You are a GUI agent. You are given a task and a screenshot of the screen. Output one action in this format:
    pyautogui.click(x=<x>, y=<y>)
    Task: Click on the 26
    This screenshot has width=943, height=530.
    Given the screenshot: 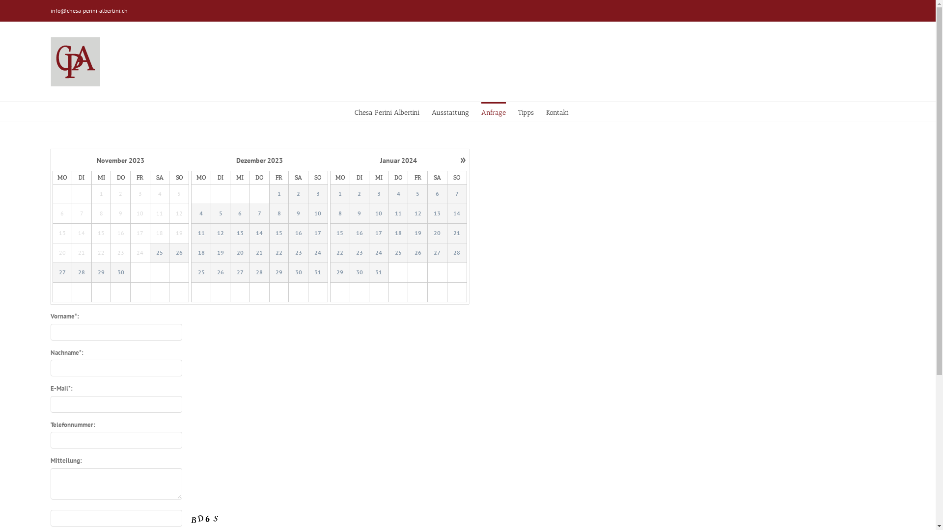 What is the action you would take?
    pyautogui.click(x=179, y=253)
    